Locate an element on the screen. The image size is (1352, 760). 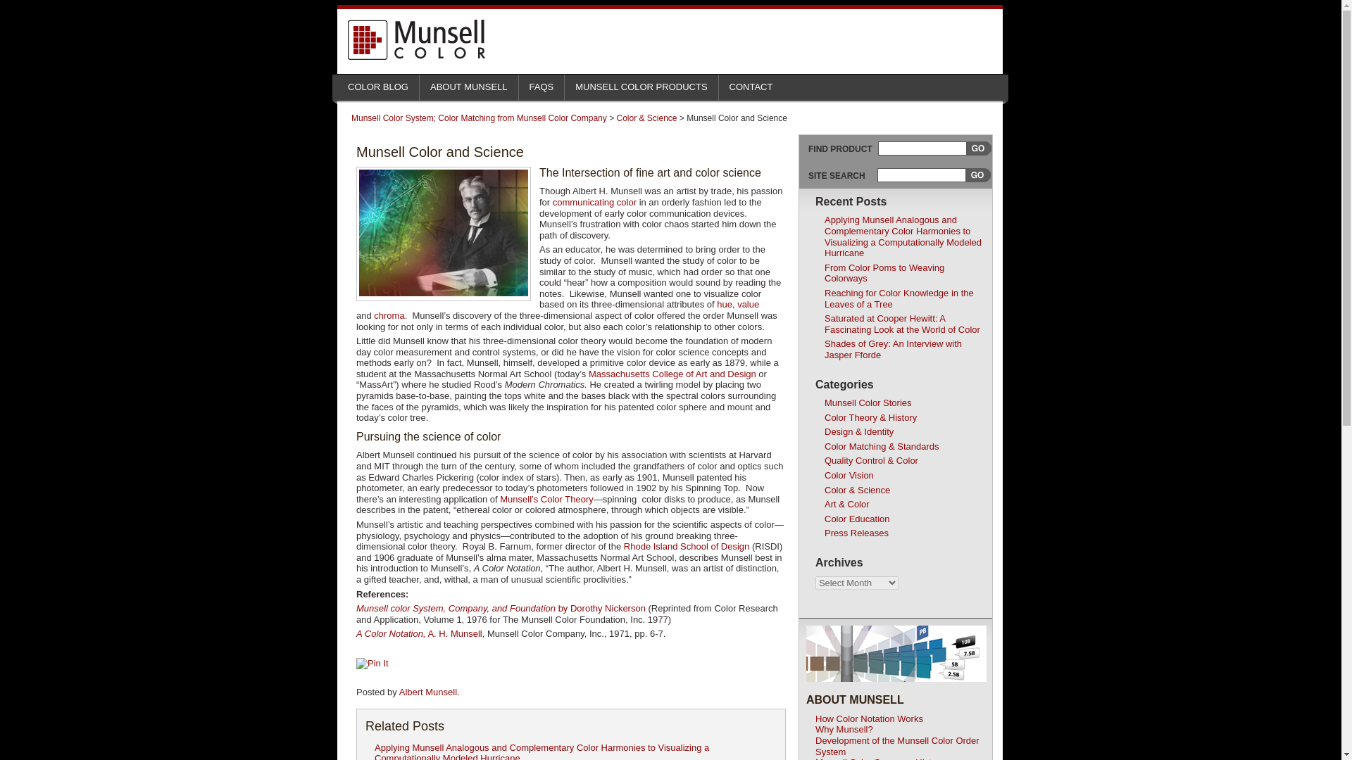
Pin It is located at coordinates (373, 664).